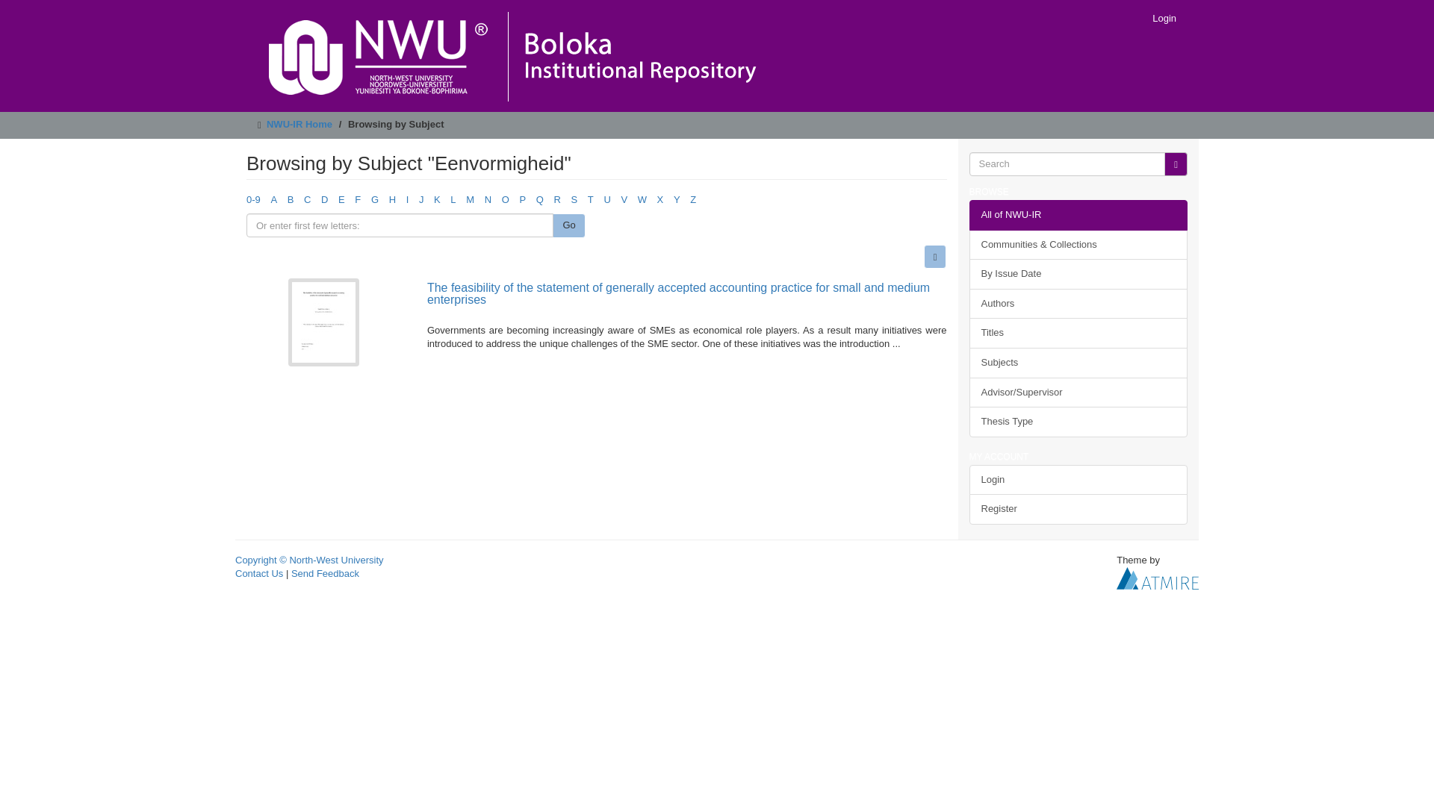 This screenshot has width=1434, height=806. Describe the element at coordinates (299, 124) in the screenshot. I see `NWU-IR Home` at that location.